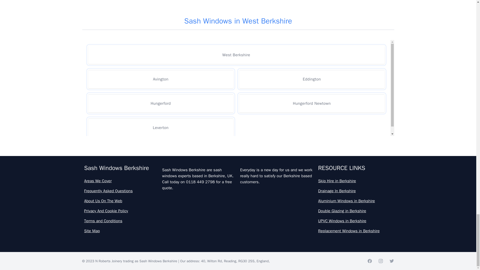  Describe the element at coordinates (238, 198) in the screenshot. I see `How Do Sash Windows Work In Reading` at that location.